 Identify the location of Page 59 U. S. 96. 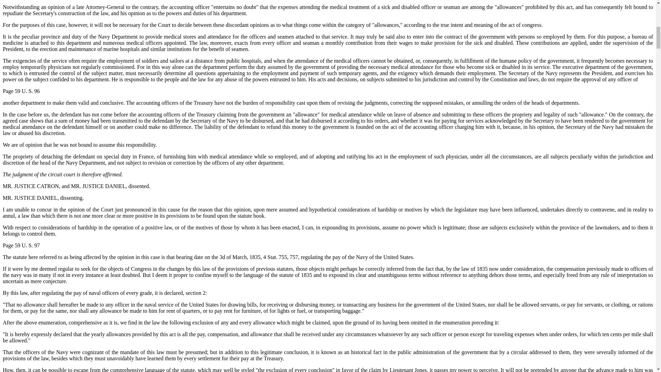
(21, 91).